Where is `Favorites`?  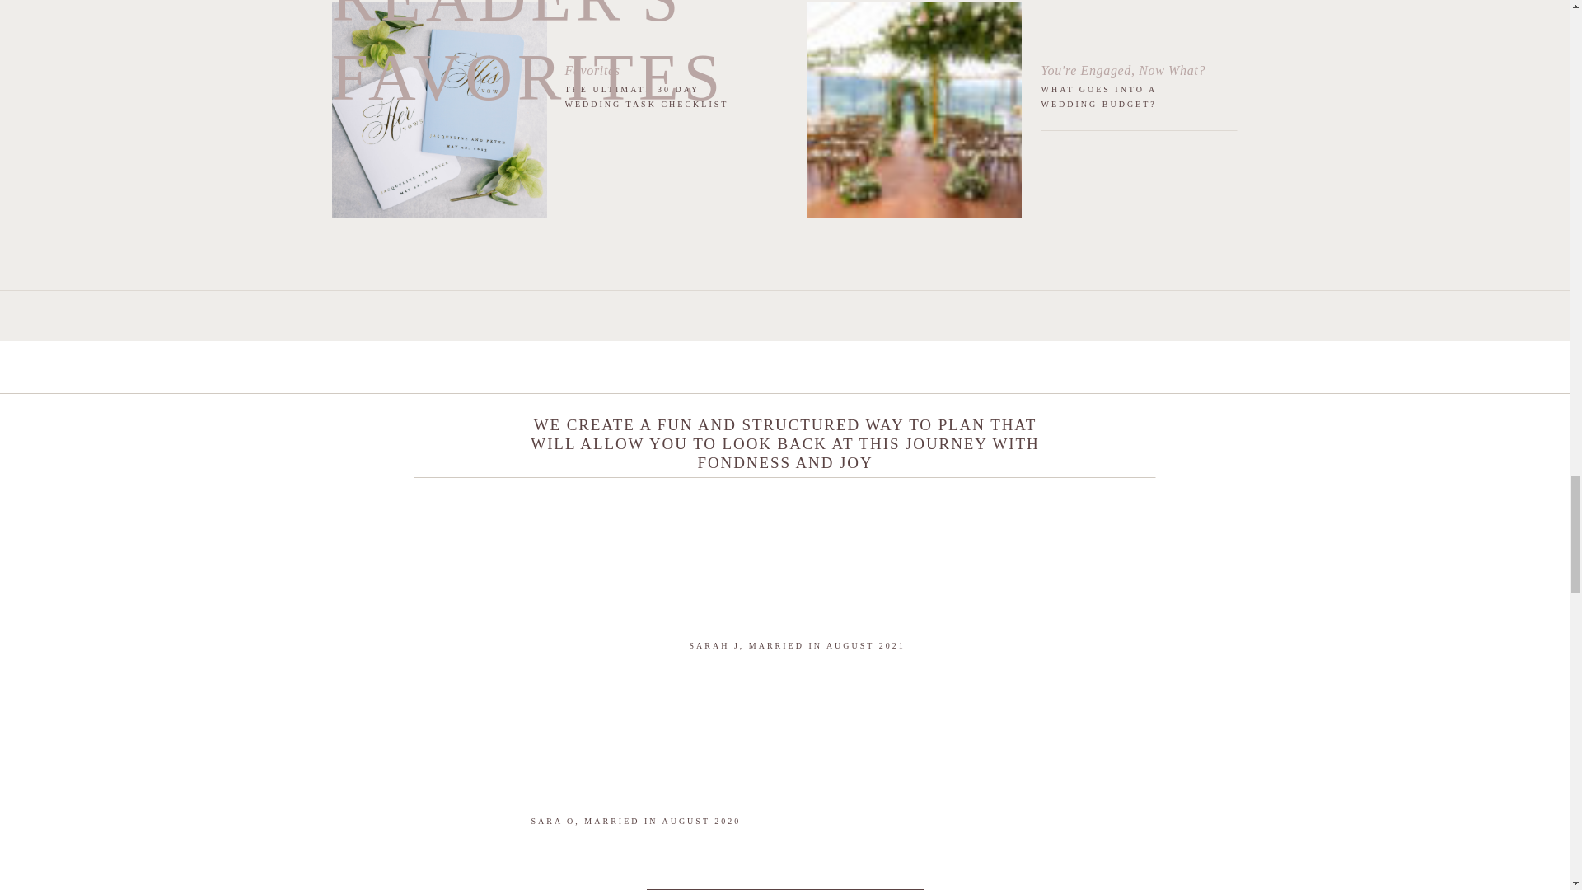 Favorites is located at coordinates (592, 69).